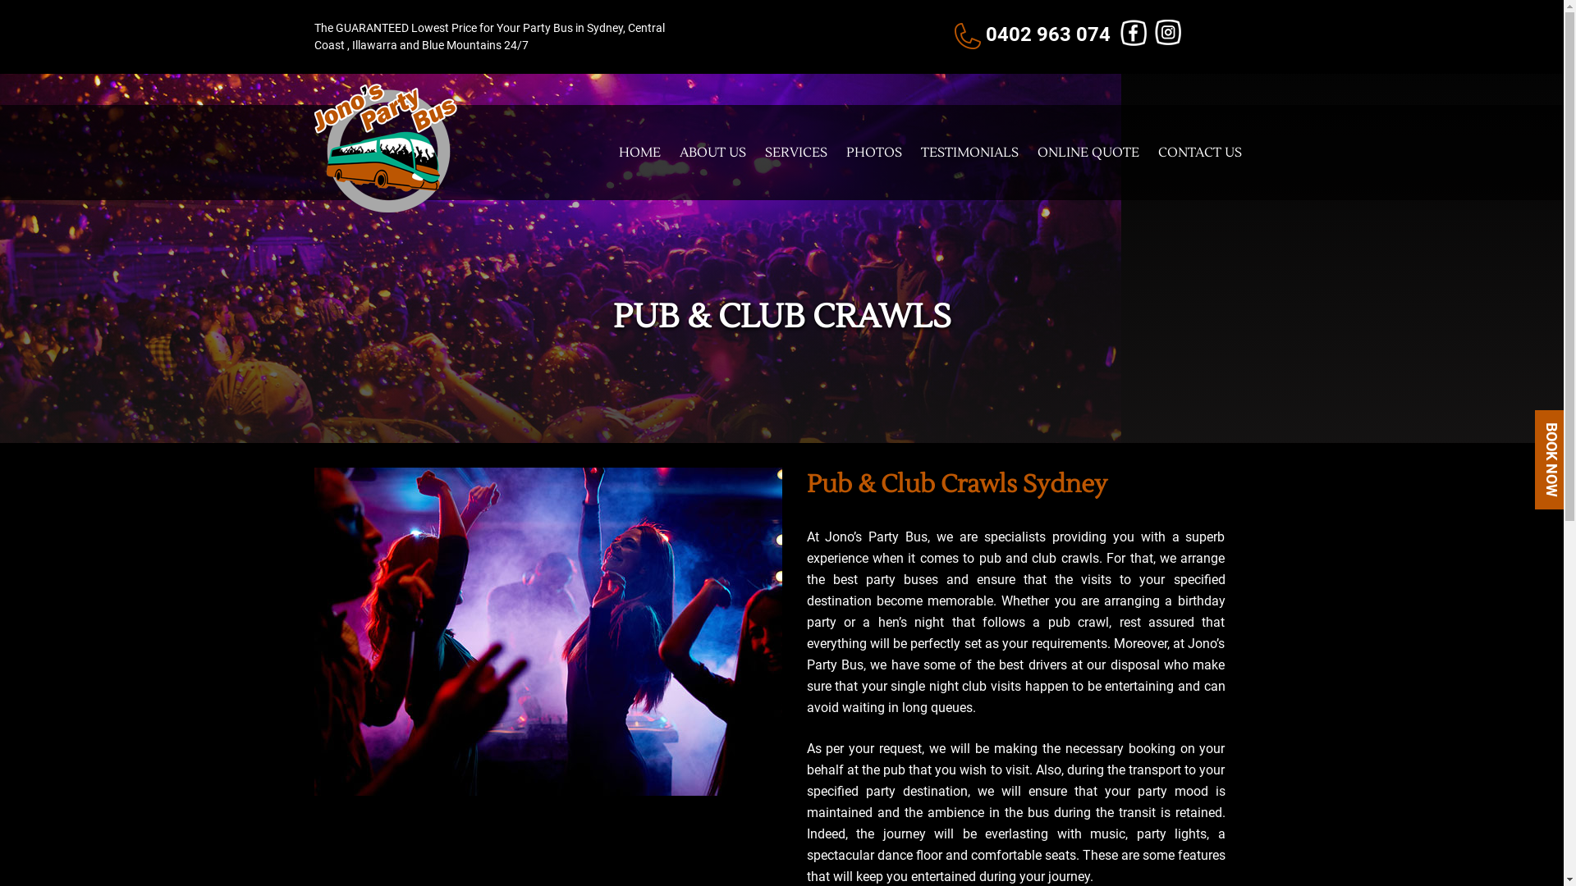 The height and width of the screenshot is (886, 1576). I want to click on PHOTOS, so click(873, 153).